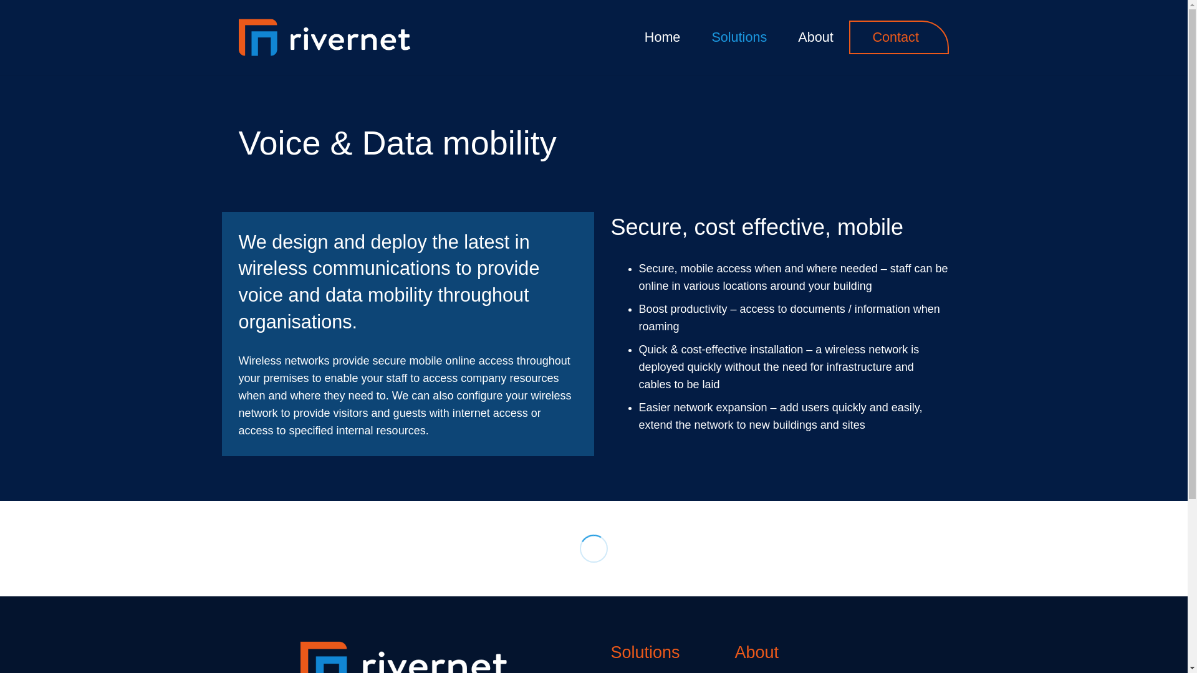 This screenshot has height=673, width=1197. I want to click on Home, so click(663, 37).